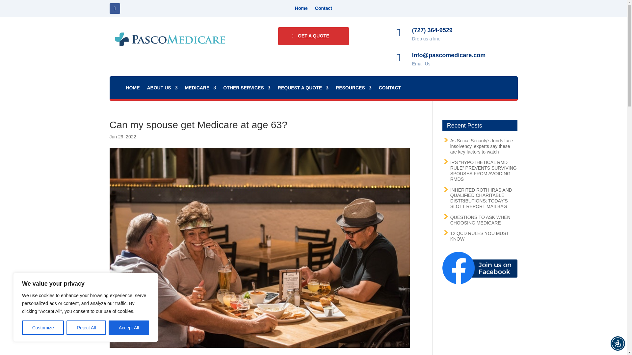  I want to click on Contact, so click(323, 9).